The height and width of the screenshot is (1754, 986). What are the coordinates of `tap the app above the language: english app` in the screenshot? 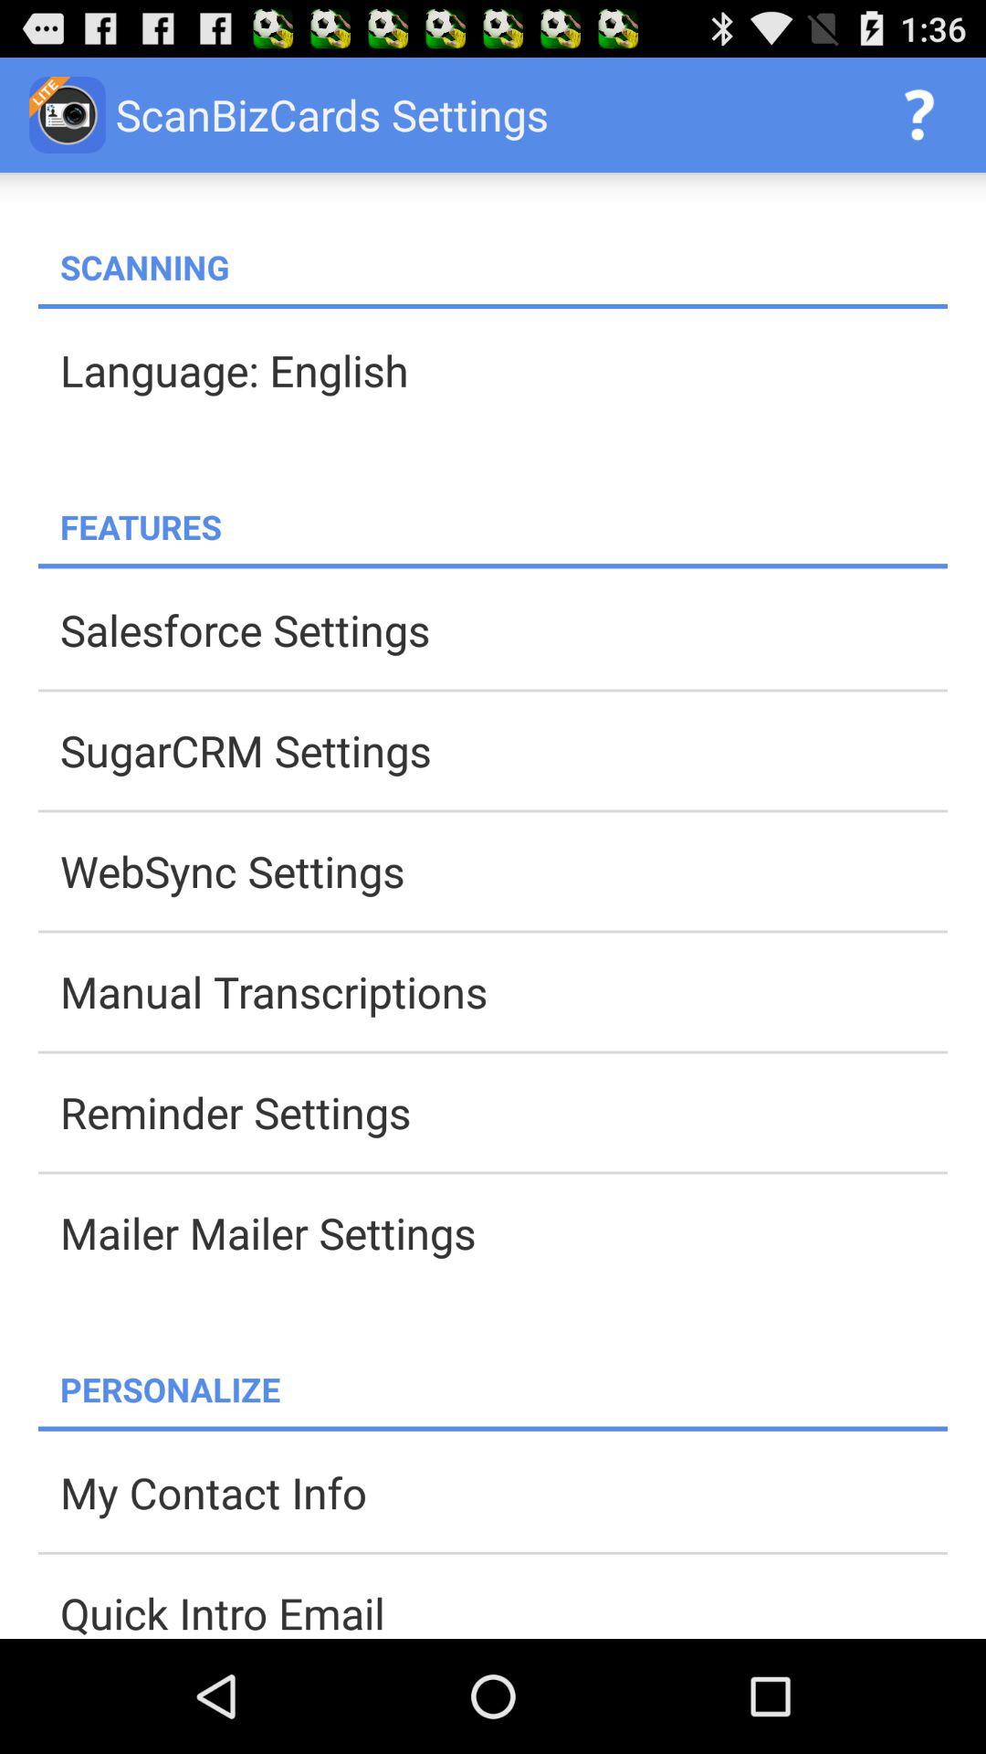 It's located at (493, 307).